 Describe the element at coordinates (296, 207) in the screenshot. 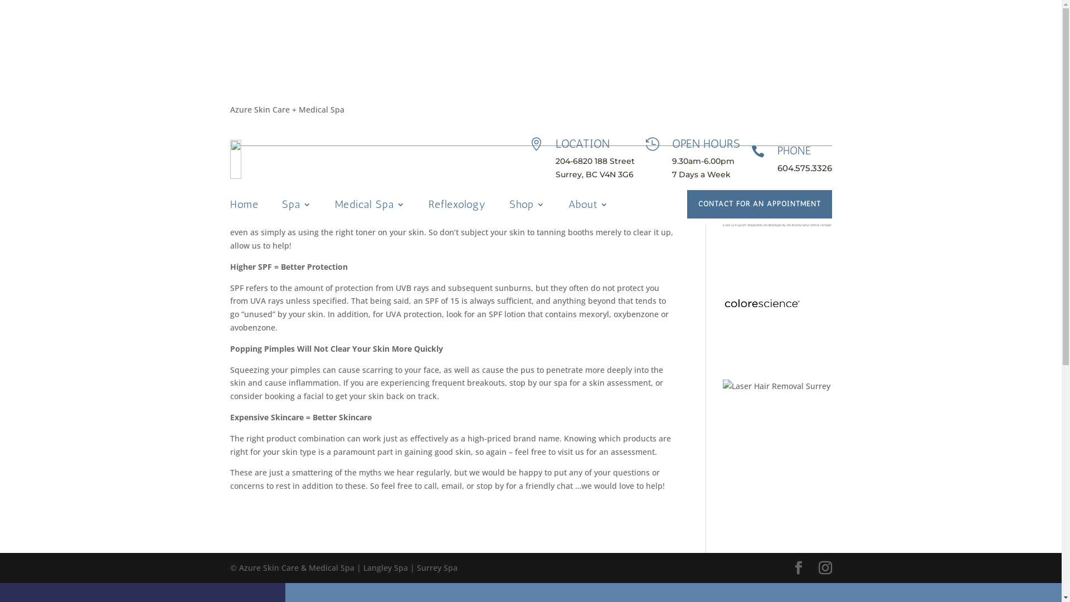

I see `Spa` at that location.